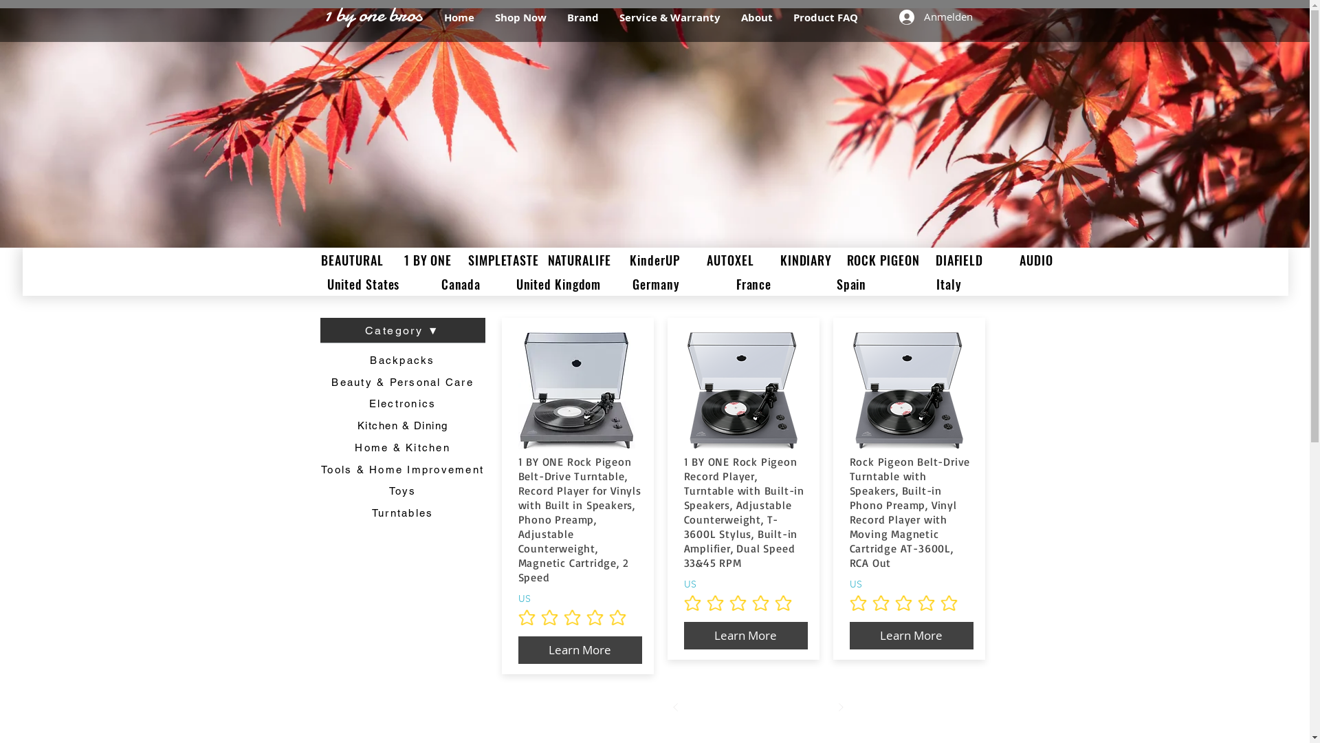 The image size is (1320, 743). Describe the element at coordinates (403, 382) in the screenshot. I see `Beauty & Personal Care` at that location.